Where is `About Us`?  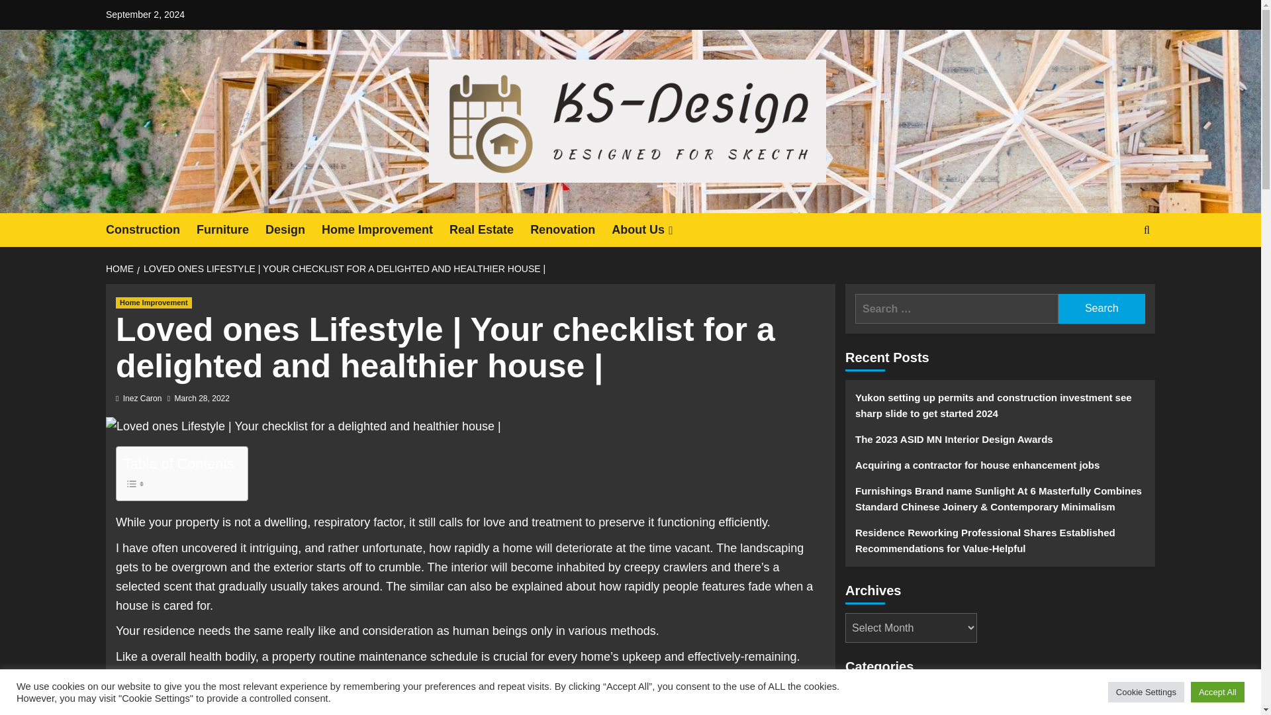 About Us is located at coordinates (651, 229).